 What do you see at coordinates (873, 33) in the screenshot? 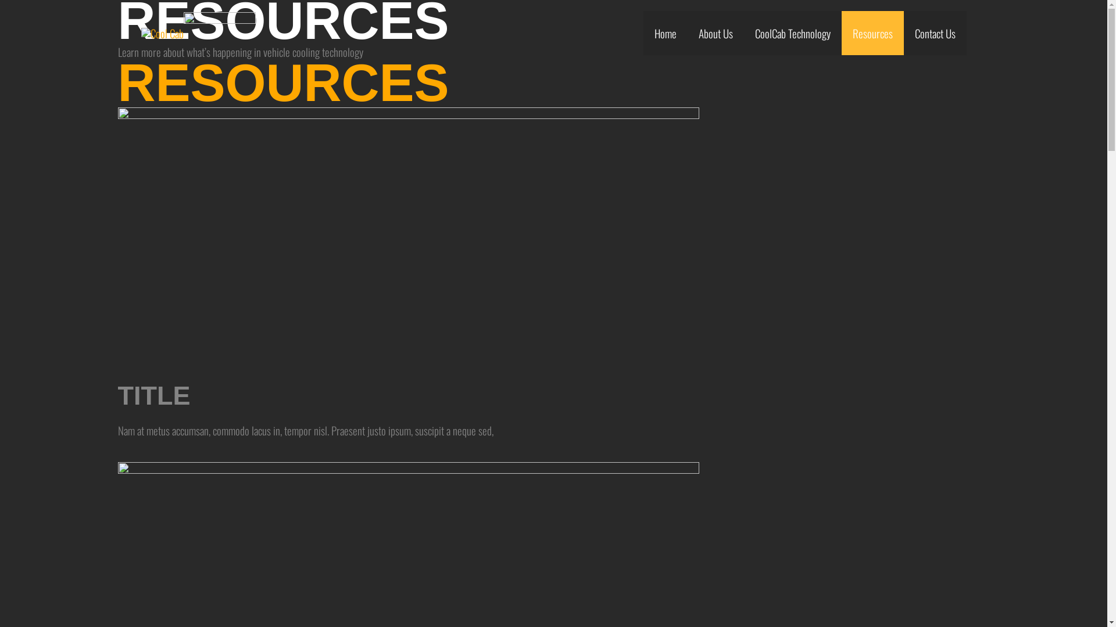
I see `Resources` at bounding box center [873, 33].